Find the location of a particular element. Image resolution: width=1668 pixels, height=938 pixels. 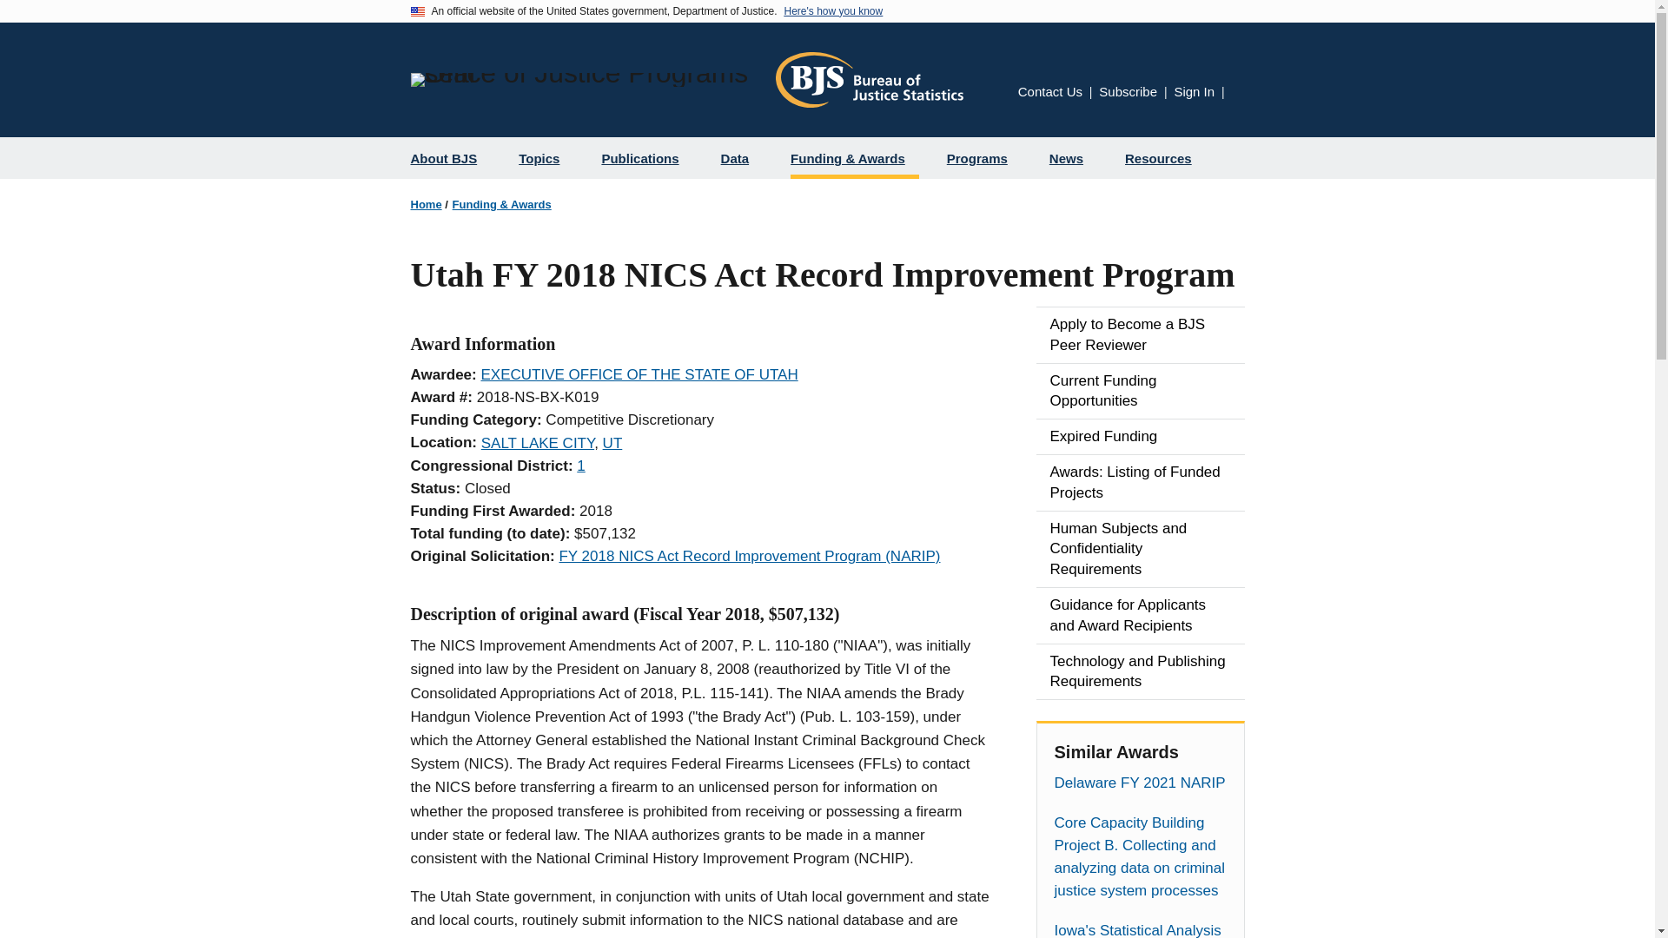

Technology and Publishing Requirements is located at coordinates (1140, 671).